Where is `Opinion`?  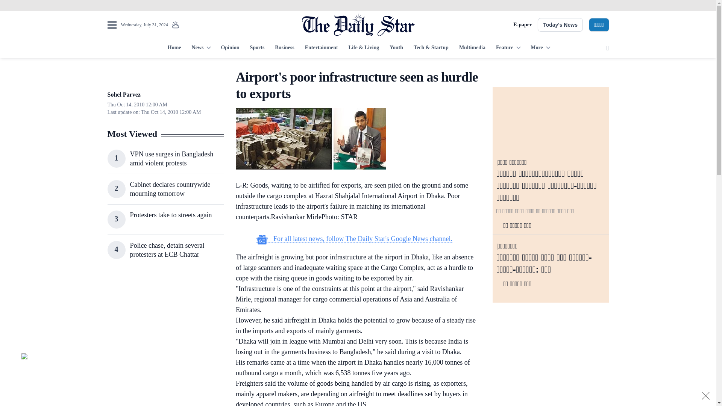
Opinion is located at coordinates (230, 48).